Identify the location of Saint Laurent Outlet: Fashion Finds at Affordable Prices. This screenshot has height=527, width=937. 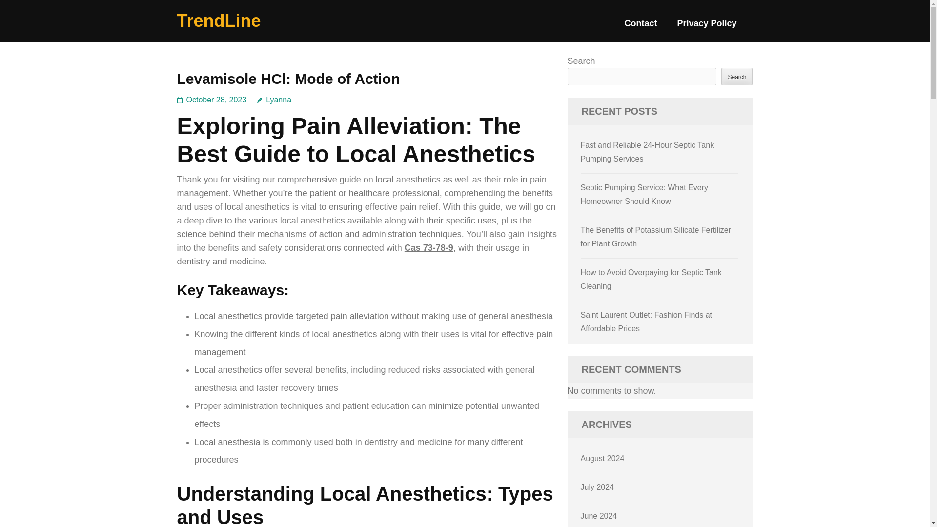
(646, 322).